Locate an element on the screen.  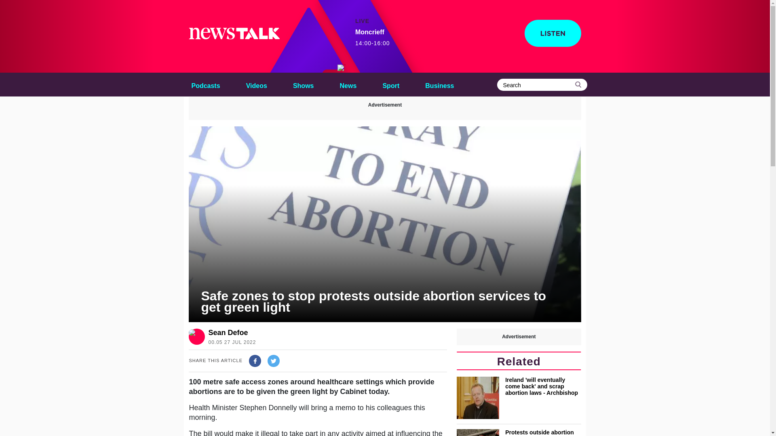
Business is located at coordinates (439, 84).